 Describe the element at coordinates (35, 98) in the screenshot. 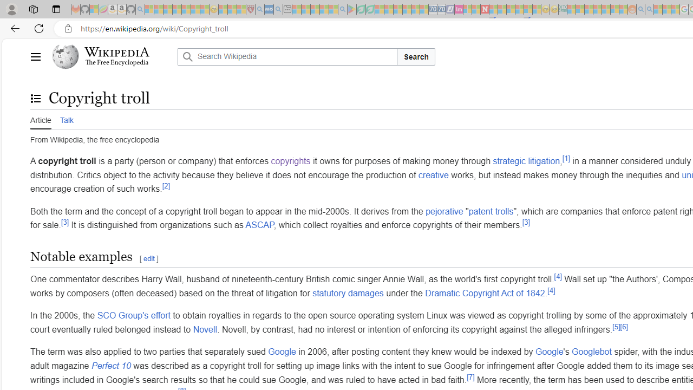

I see `Toggle the table of contents` at that location.